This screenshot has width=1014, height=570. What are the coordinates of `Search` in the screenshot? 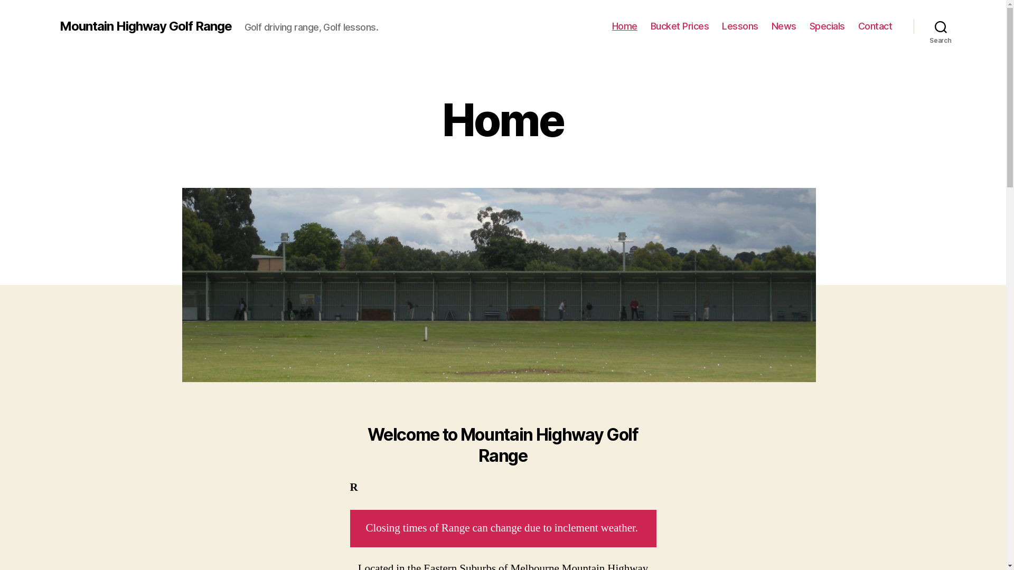 It's located at (941, 26).